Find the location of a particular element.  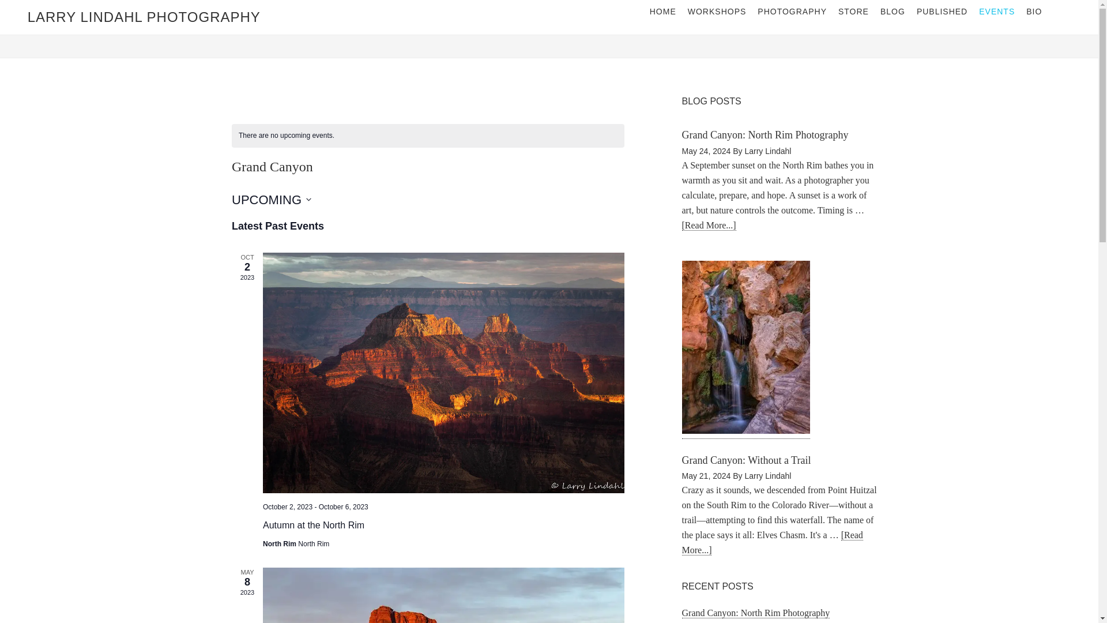

Workshop: Spectacular Southwest Photography is located at coordinates (443, 595).